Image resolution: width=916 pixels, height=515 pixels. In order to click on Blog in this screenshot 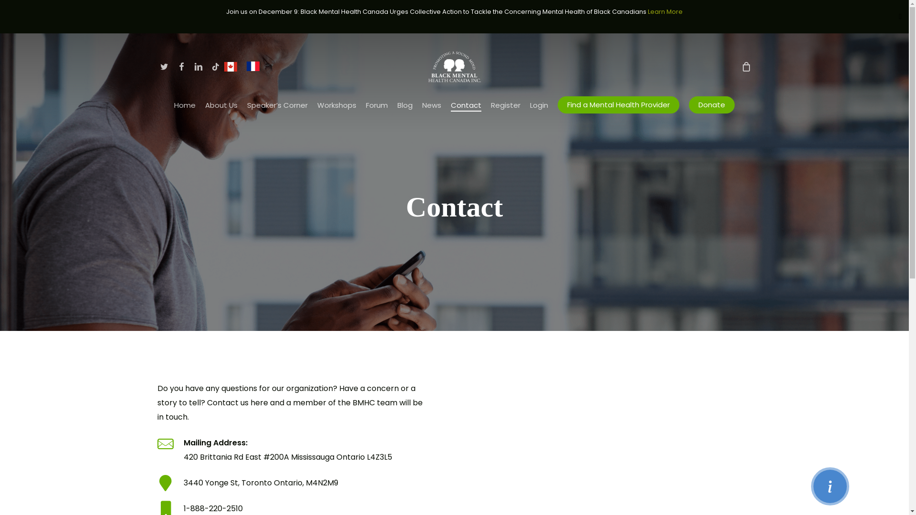, I will do `click(405, 105)`.